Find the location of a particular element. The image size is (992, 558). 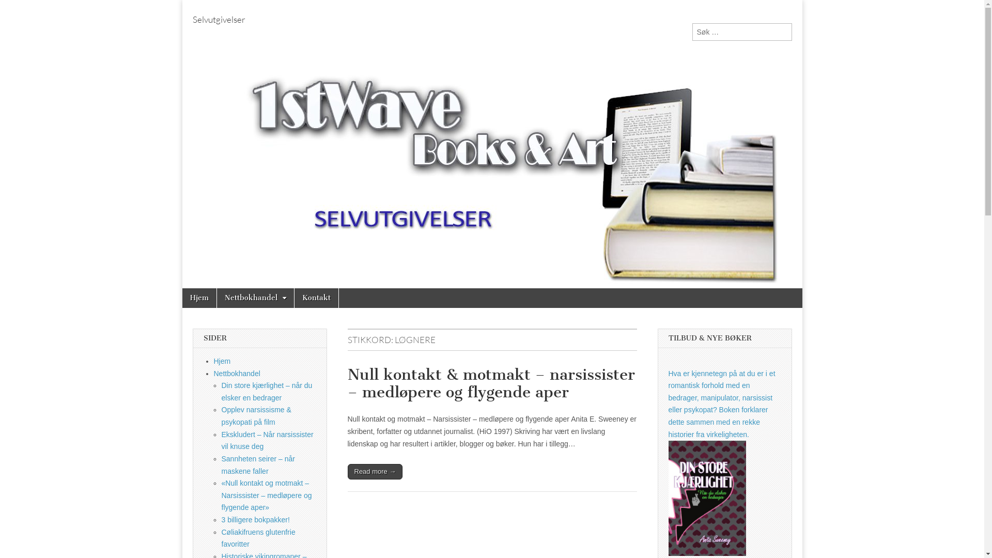

Kvadrat banner is located at coordinates (707, 498).